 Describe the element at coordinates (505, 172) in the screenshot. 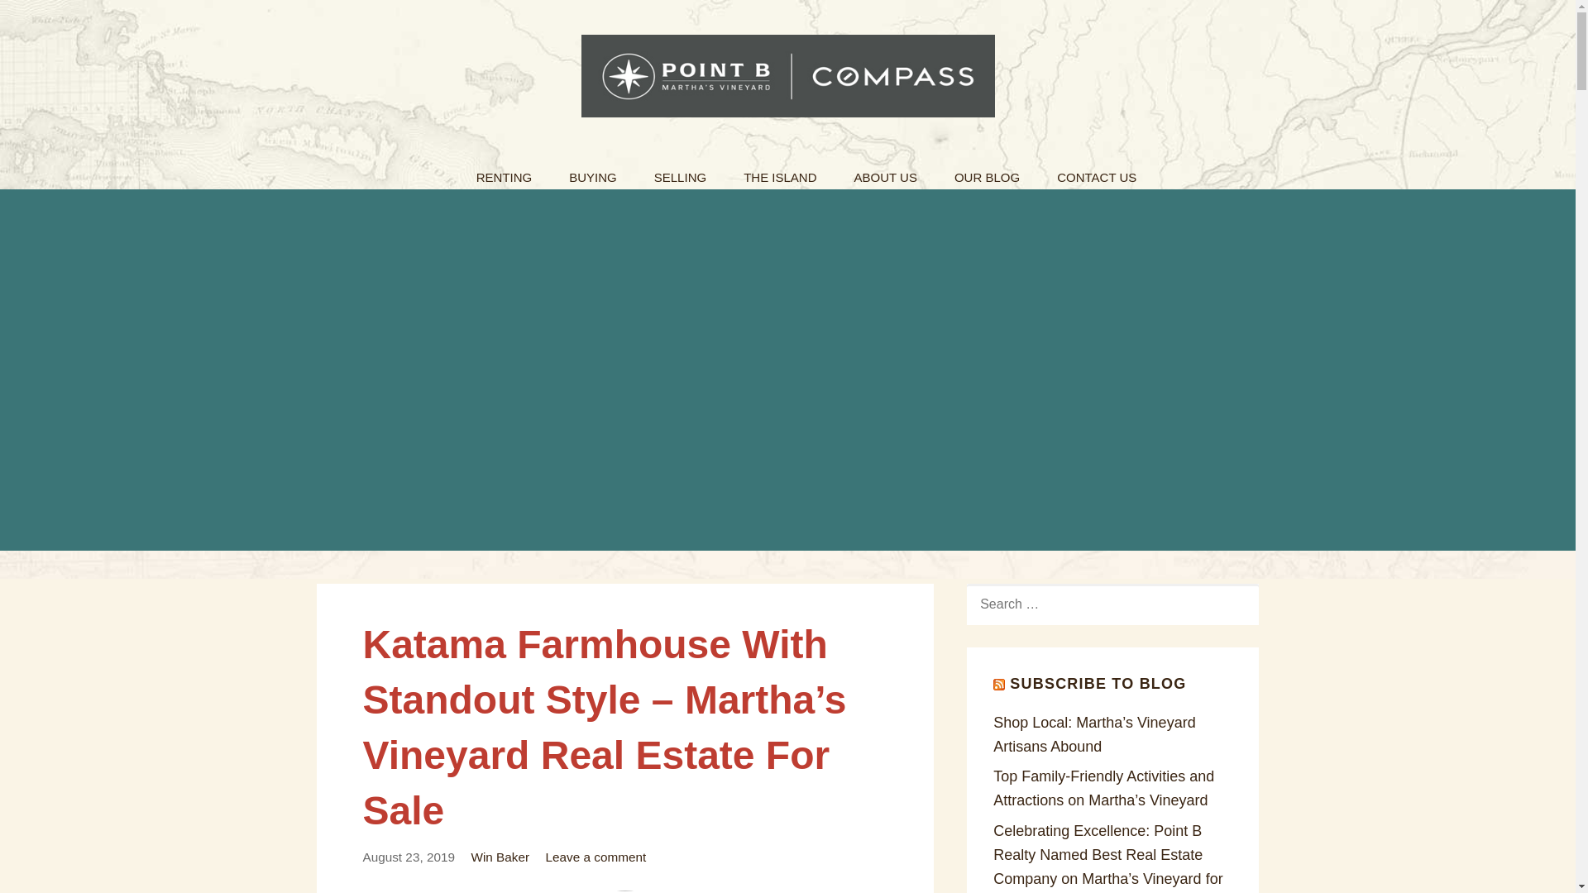

I see `RENTING` at that location.